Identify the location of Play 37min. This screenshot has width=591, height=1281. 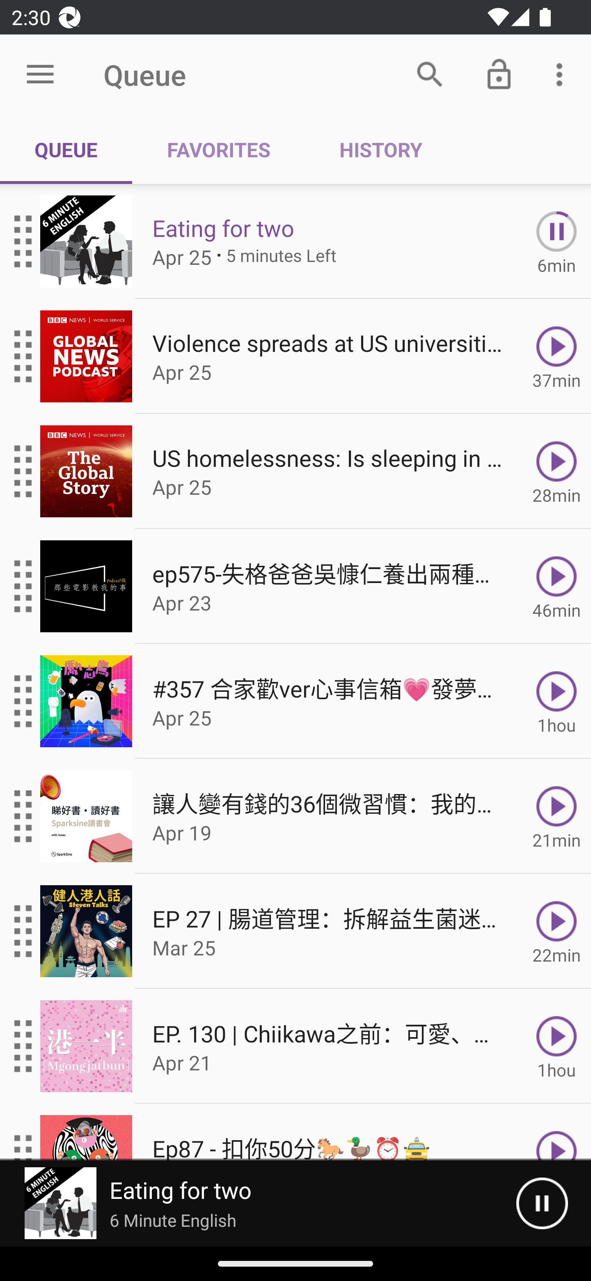
(557, 356).